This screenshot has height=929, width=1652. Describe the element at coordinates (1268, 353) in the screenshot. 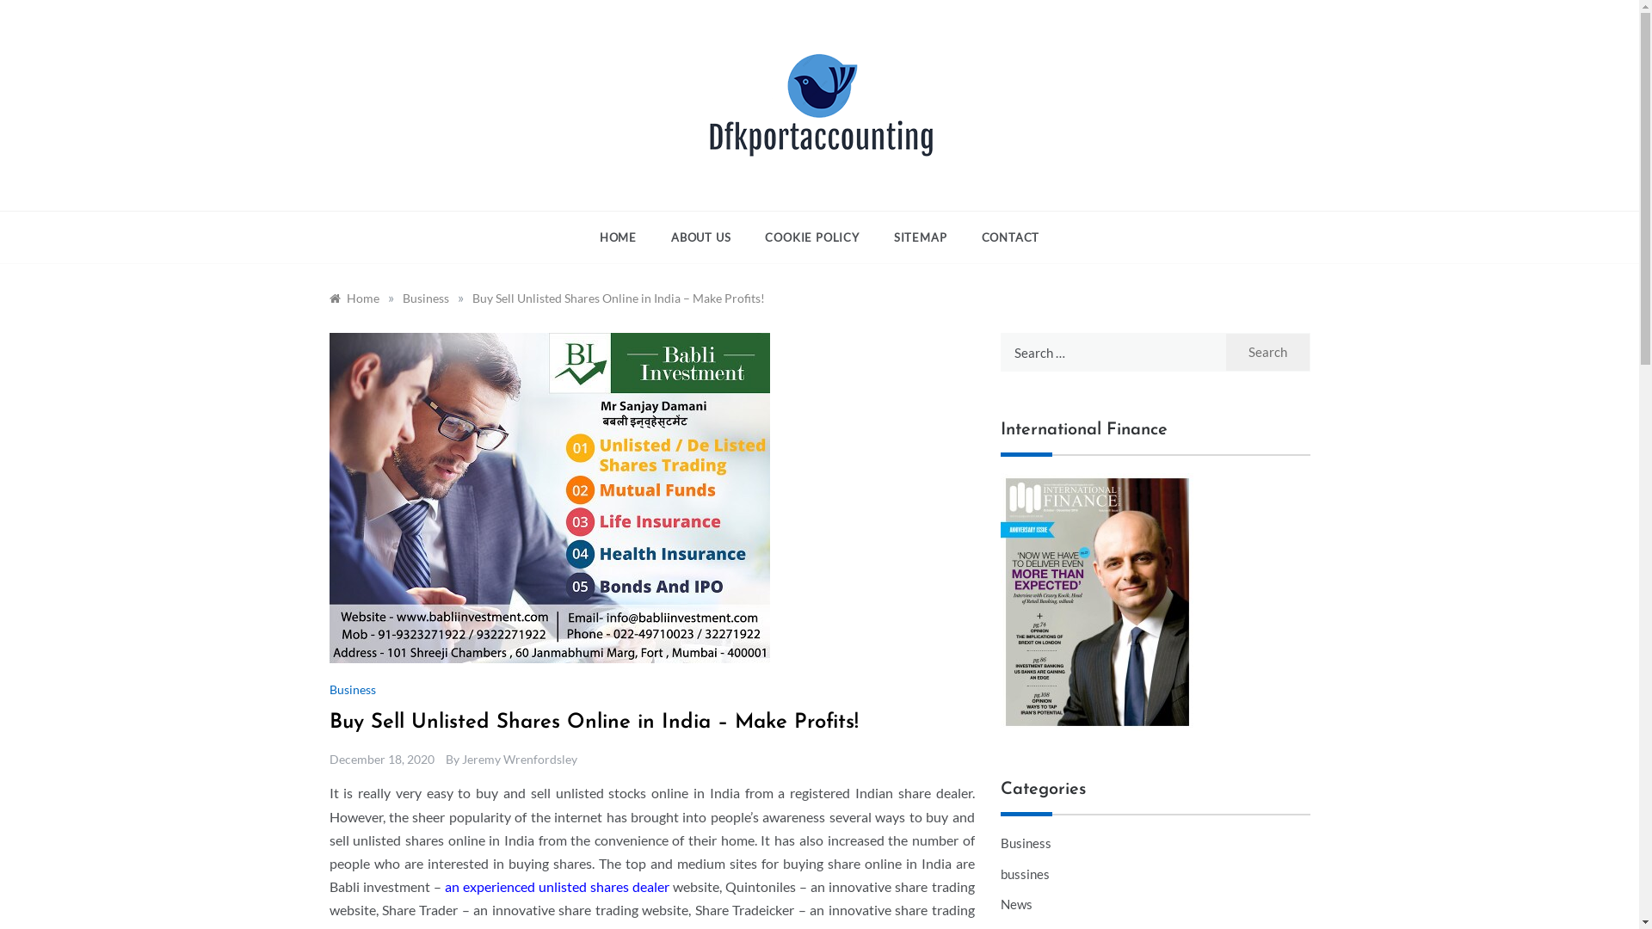

I see `Search` at that location.